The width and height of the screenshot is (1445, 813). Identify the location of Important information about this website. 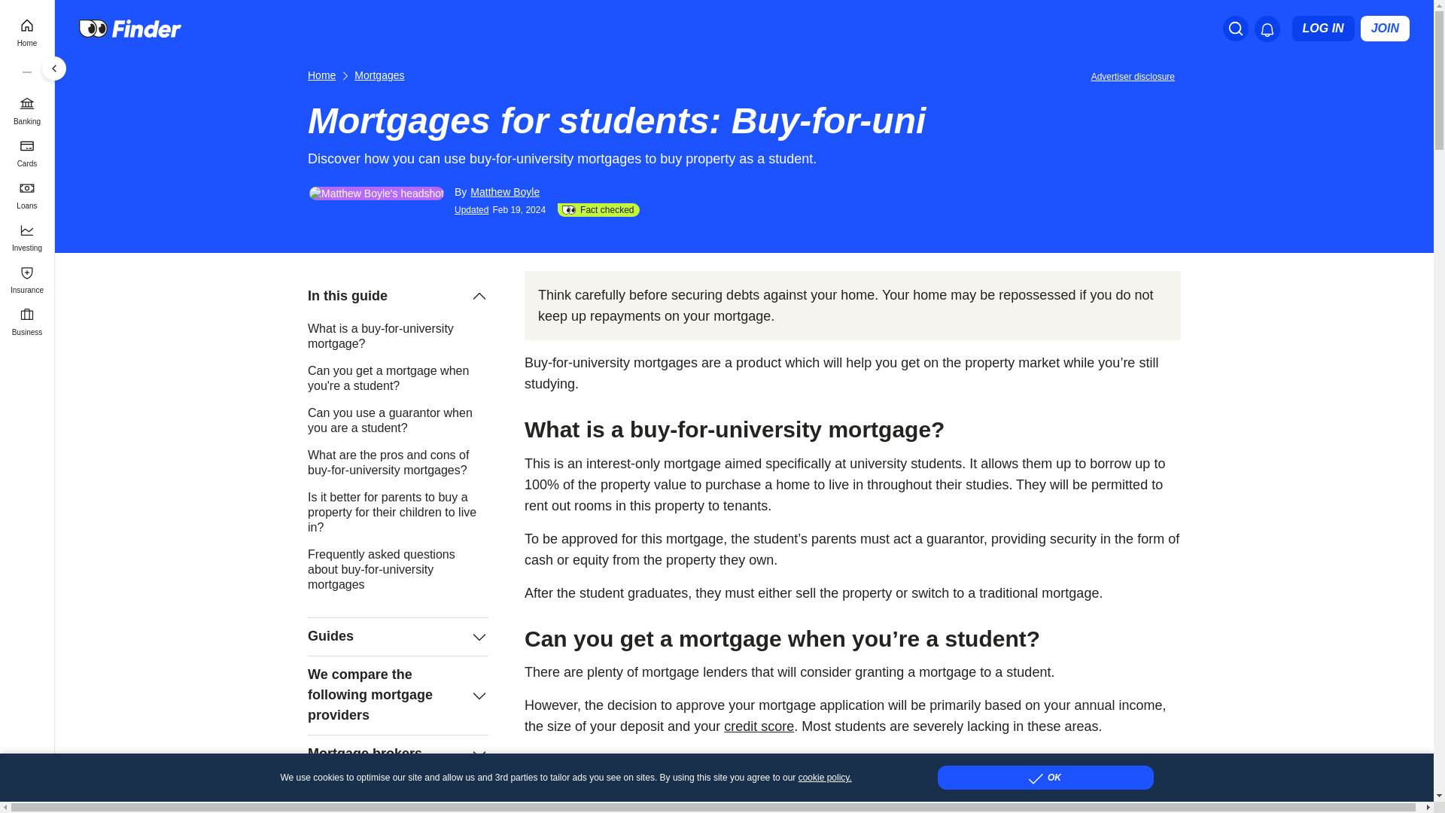
(1135, 75).